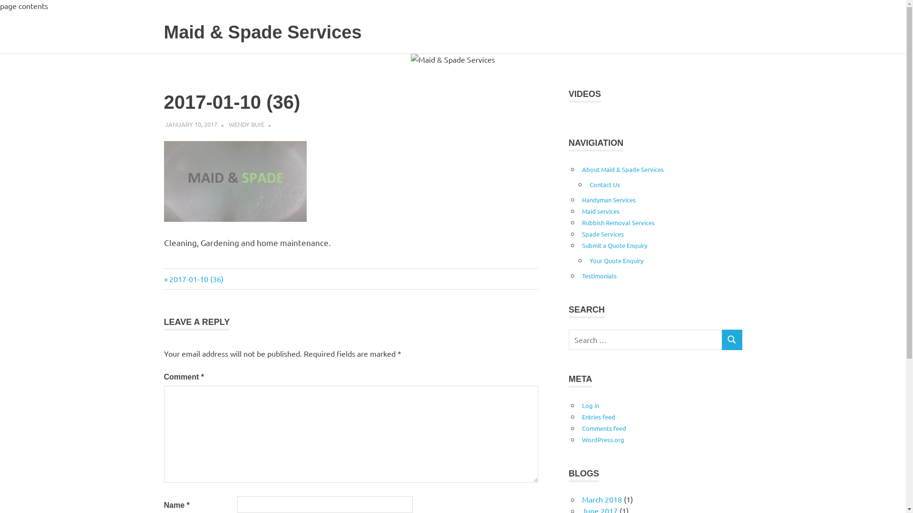 The image size is (913, 513). Describe the element at coordinates (646, 340) in the screenshot. I see `Search for:` at that location.